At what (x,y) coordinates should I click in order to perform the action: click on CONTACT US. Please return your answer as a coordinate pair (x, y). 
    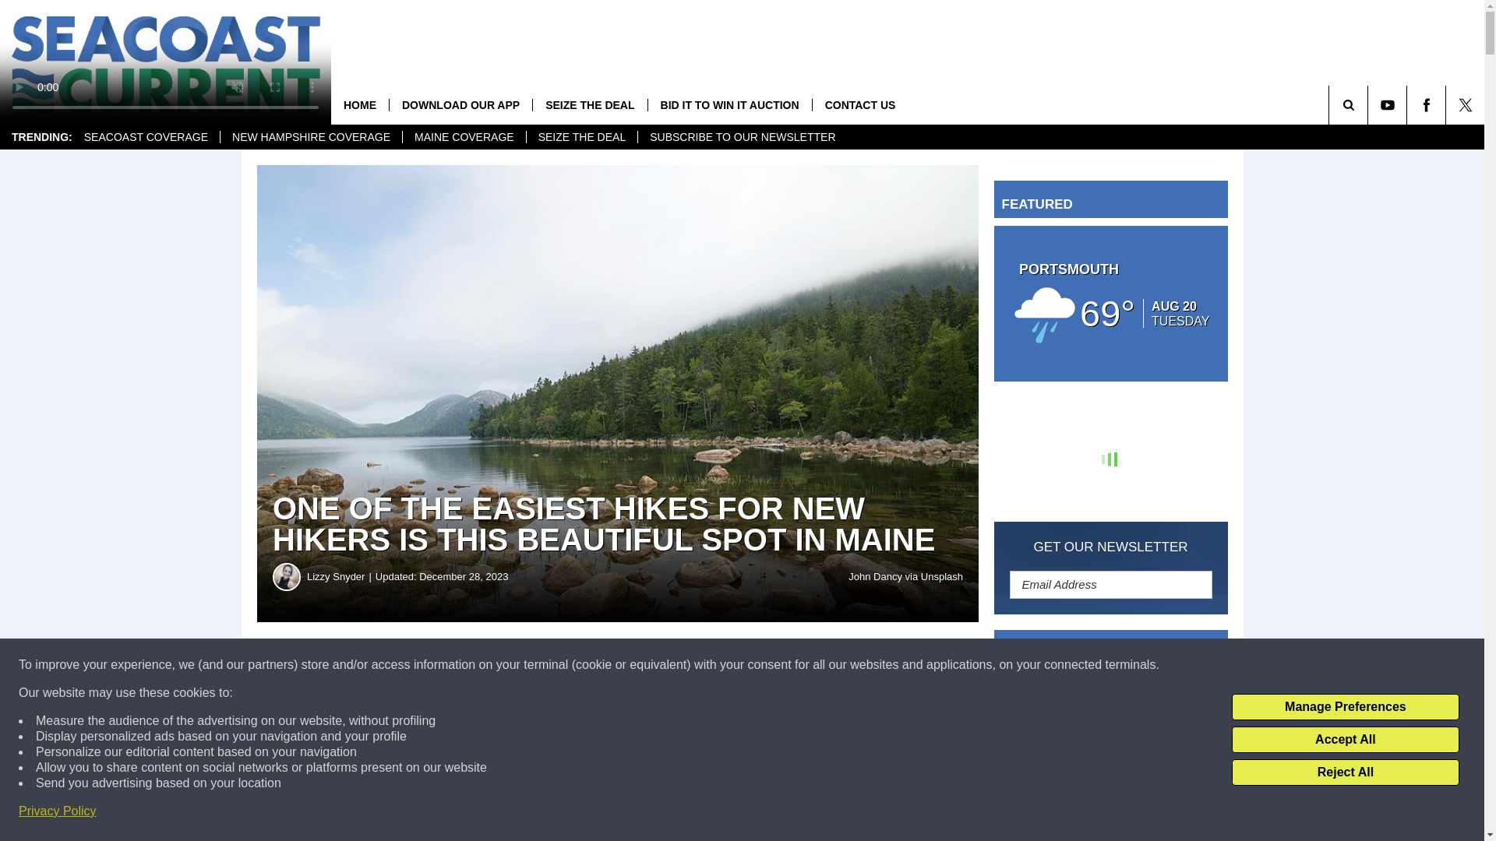
    Looking at the image, I should click on (860, 104).